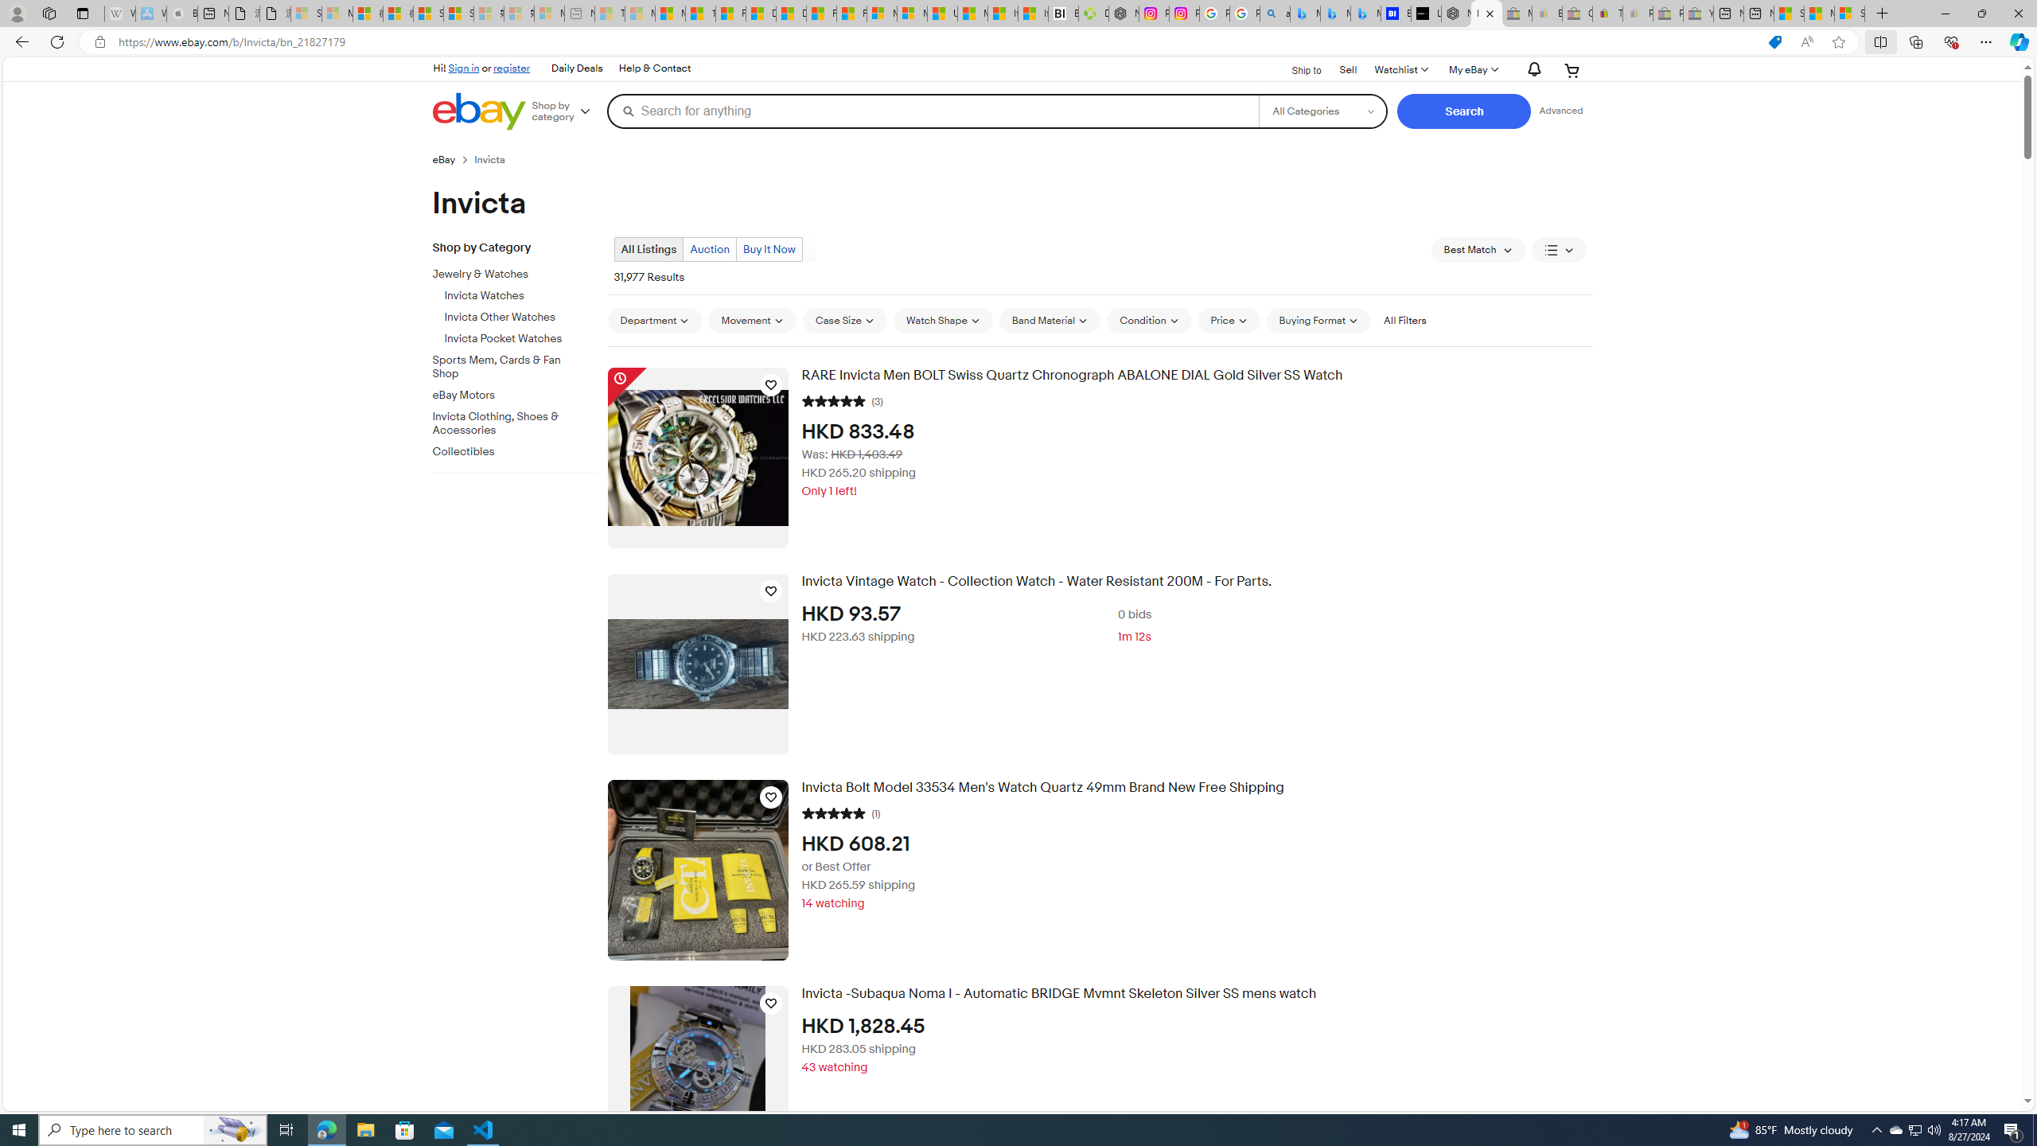 The width and height of the screenshot is (2037, 1146). Describe the element at coordinates (833, 812) in the screenshot. I see `5 out of 5 stars` at that location.